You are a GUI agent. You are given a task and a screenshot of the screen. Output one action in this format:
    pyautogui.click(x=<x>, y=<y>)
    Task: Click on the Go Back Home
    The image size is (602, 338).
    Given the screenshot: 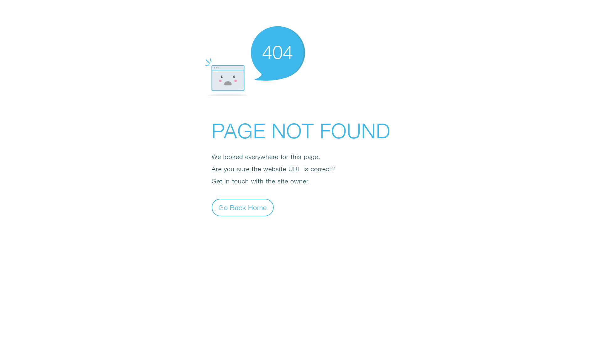 What is the action you would take?
    pyautogui.click(x=243, y=207)
    